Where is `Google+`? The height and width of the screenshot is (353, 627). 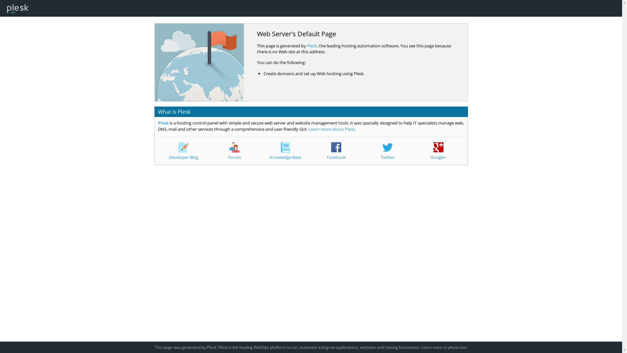
Google+ is located at coordinates (438, 151).